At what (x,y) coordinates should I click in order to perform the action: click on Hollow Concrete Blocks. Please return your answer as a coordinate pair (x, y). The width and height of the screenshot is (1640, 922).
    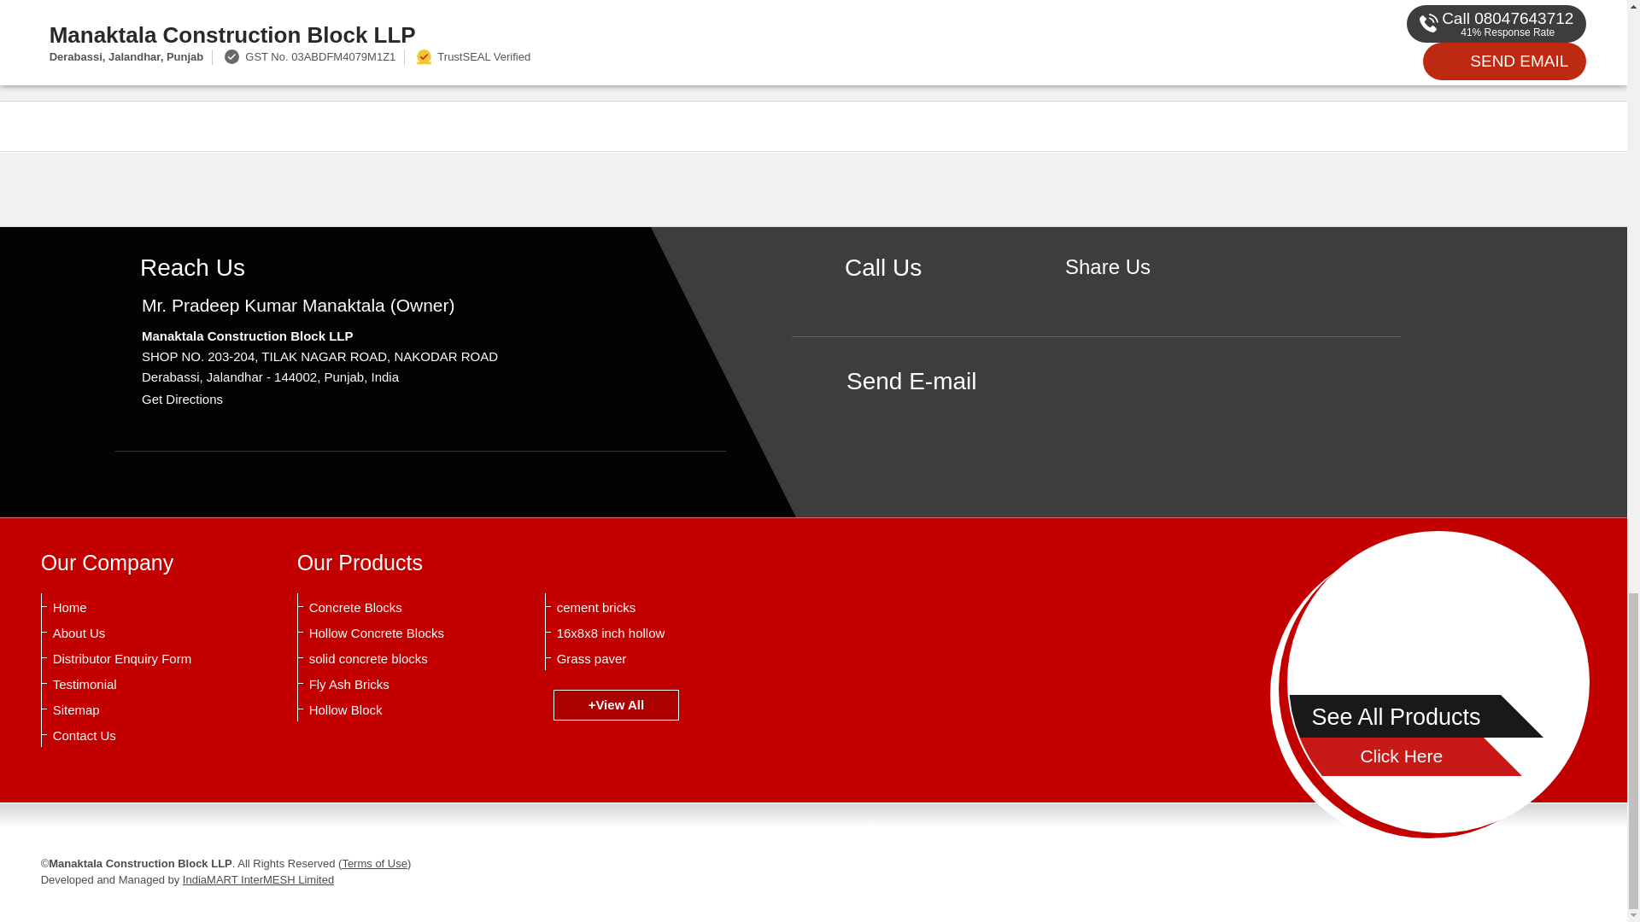
    Looking at the image, I should click on (393, 633).